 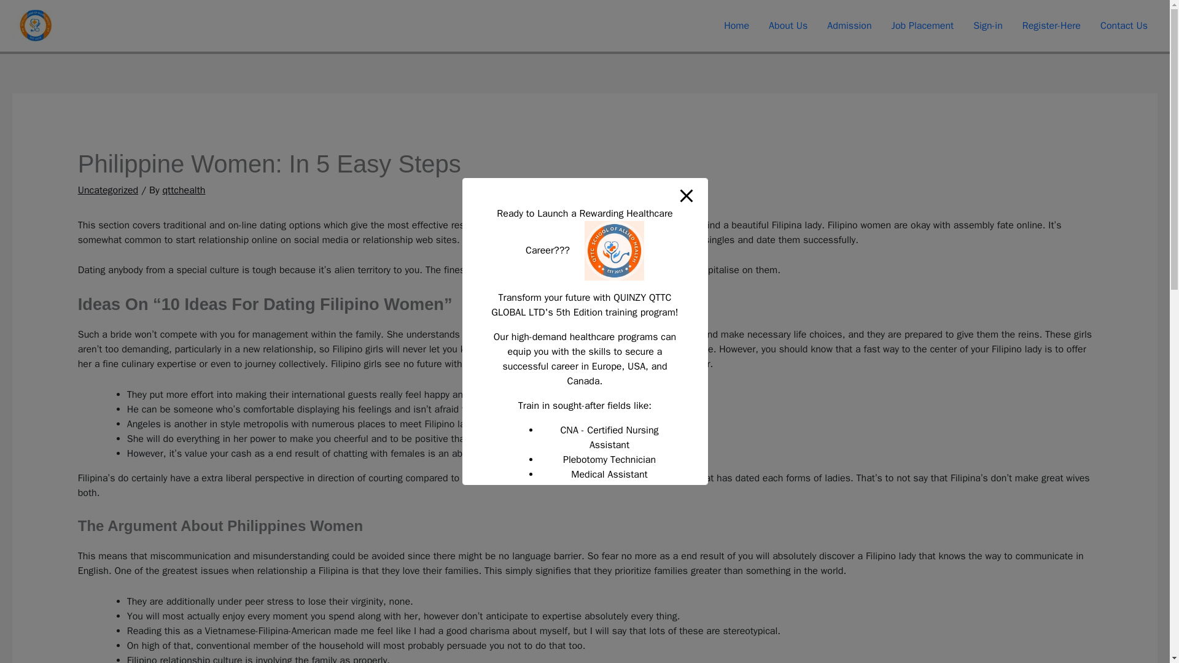 What do you see at coordinates (923, 26) in the screenshot?
I see `Job Placement` at bounding box center [923, 26].